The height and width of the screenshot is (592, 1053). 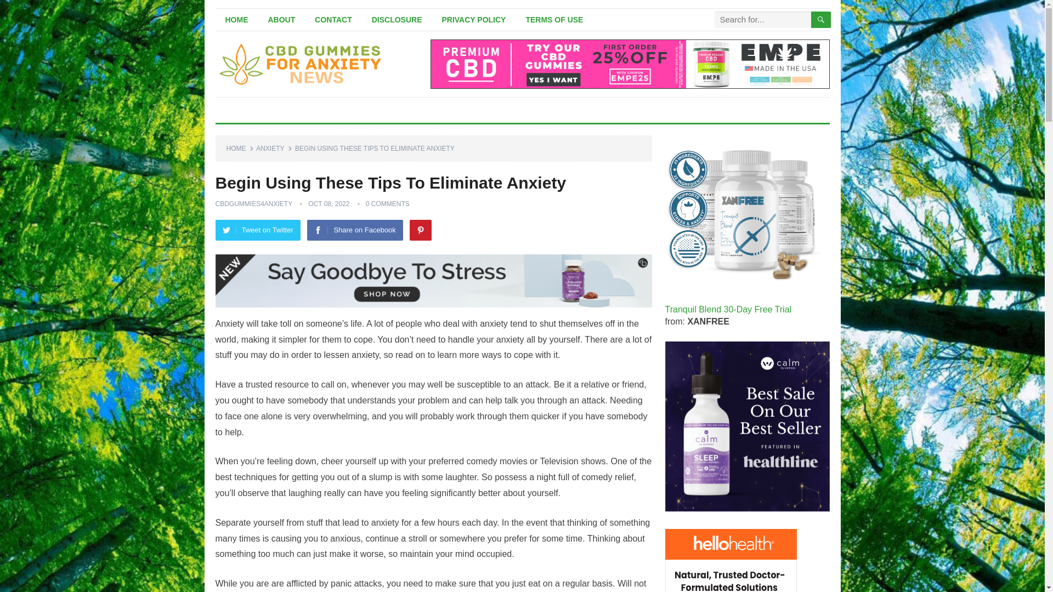 What do you see at coordinates (420, 230) in the screenshot?
I see `Pinterest` at bounding box center [420, 230].